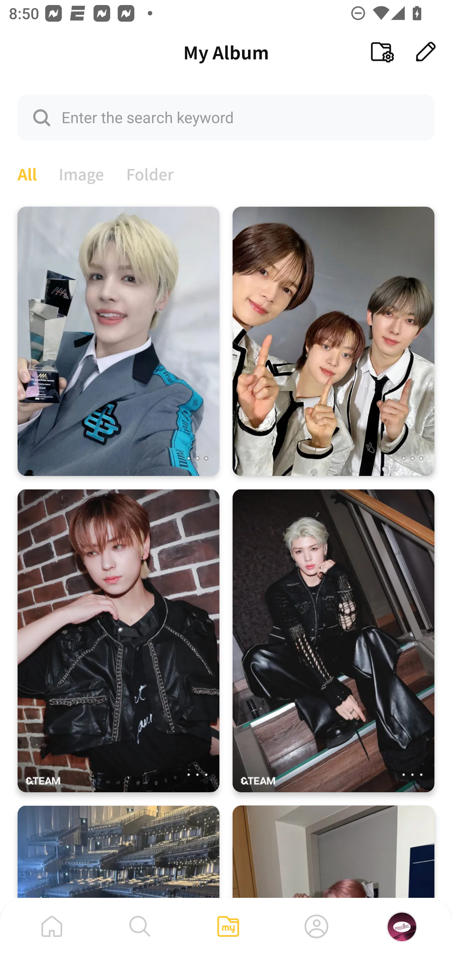 Image resolution: width=452 pixels, height=955 pixels. I want to click on Enter the search keyword, so click(226, 117).